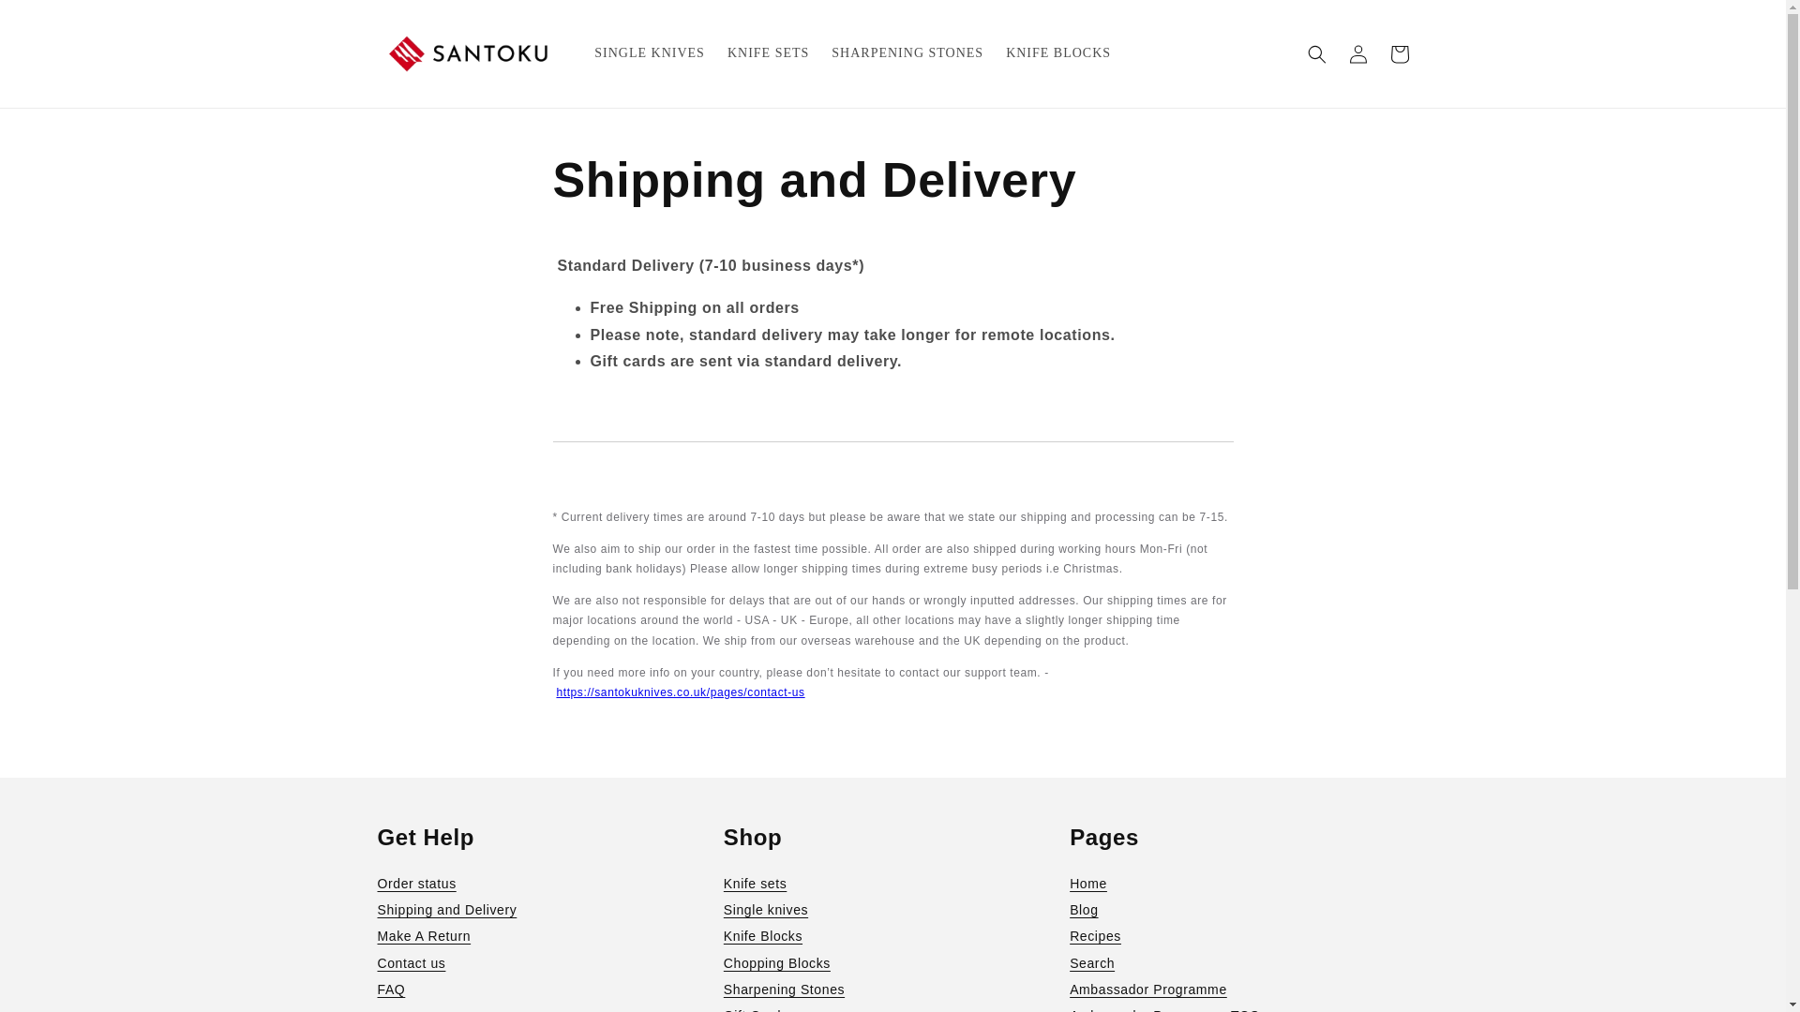  What do you see at coordinates (907, 52) in the screenshot?
I see `SHARPENING STONES` at bounding box center [907, 52].